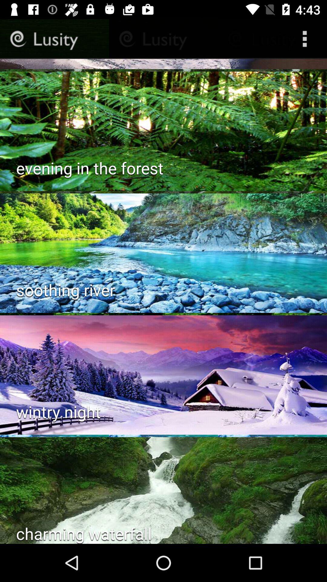  What do you see at coordinates (306, 39) in the screenshot?
I see `menu button` at bounding box center [306, 39].